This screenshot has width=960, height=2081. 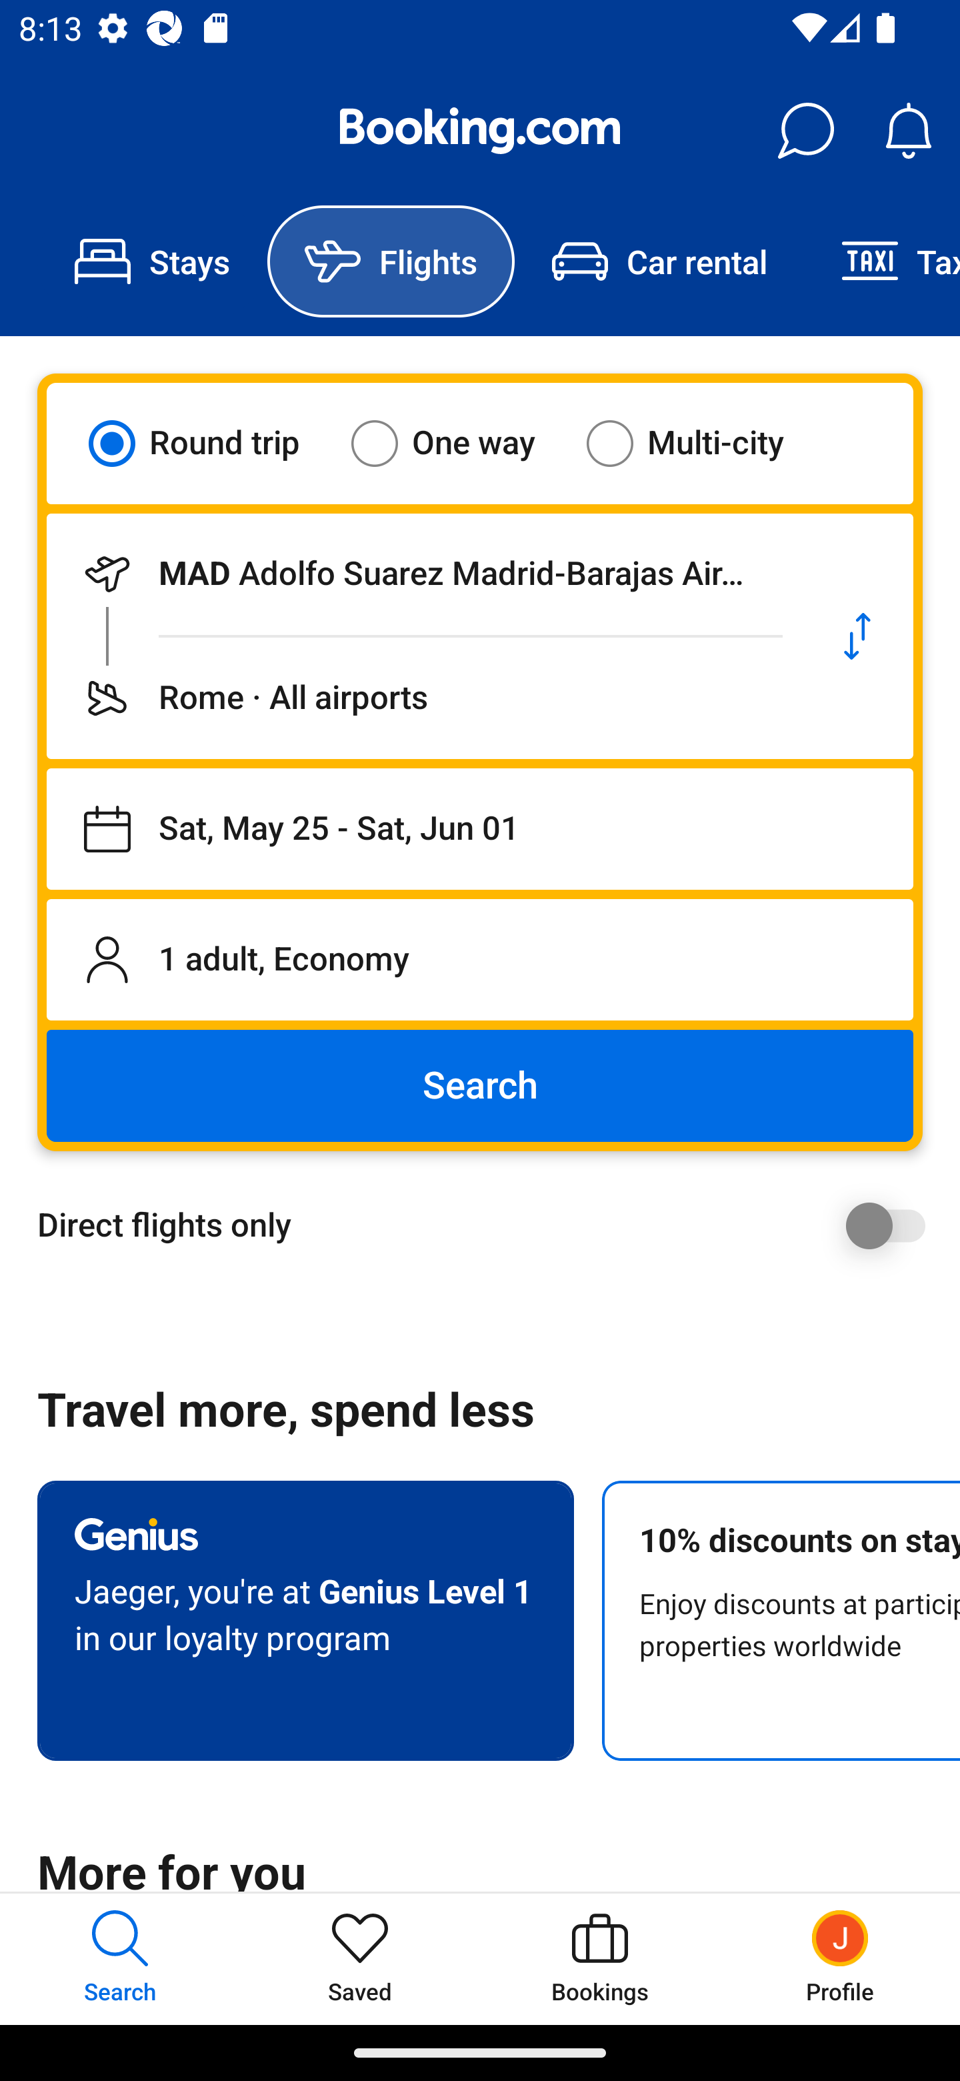 What do you see at coordinates (424, 698) in the screenshot?
I see `Flying to Rome · All airports` at bounding box center [424, 698].